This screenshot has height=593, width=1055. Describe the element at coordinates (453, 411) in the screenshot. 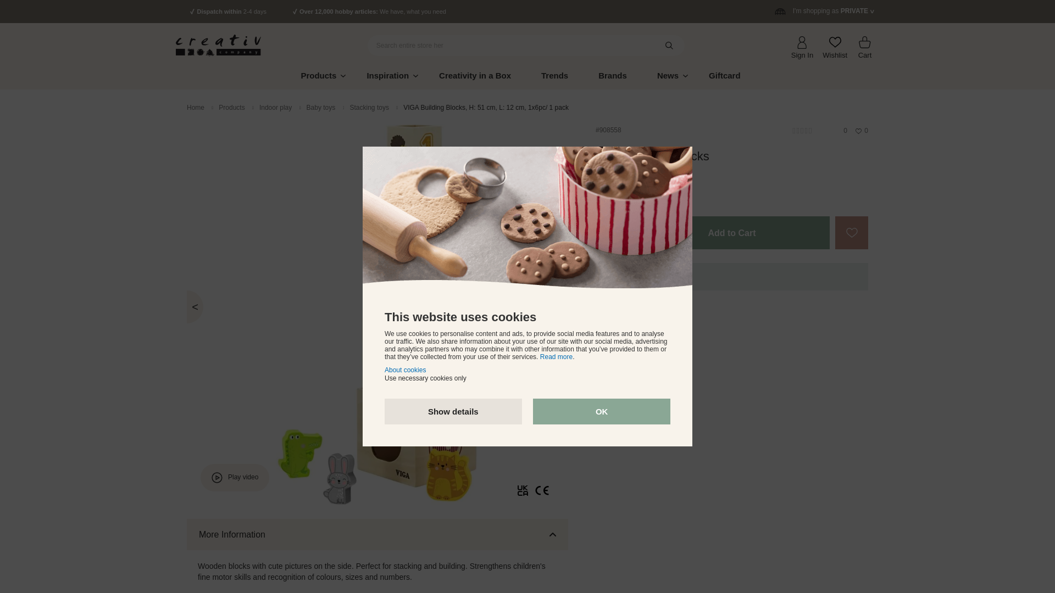

I see `Show details` at that location.